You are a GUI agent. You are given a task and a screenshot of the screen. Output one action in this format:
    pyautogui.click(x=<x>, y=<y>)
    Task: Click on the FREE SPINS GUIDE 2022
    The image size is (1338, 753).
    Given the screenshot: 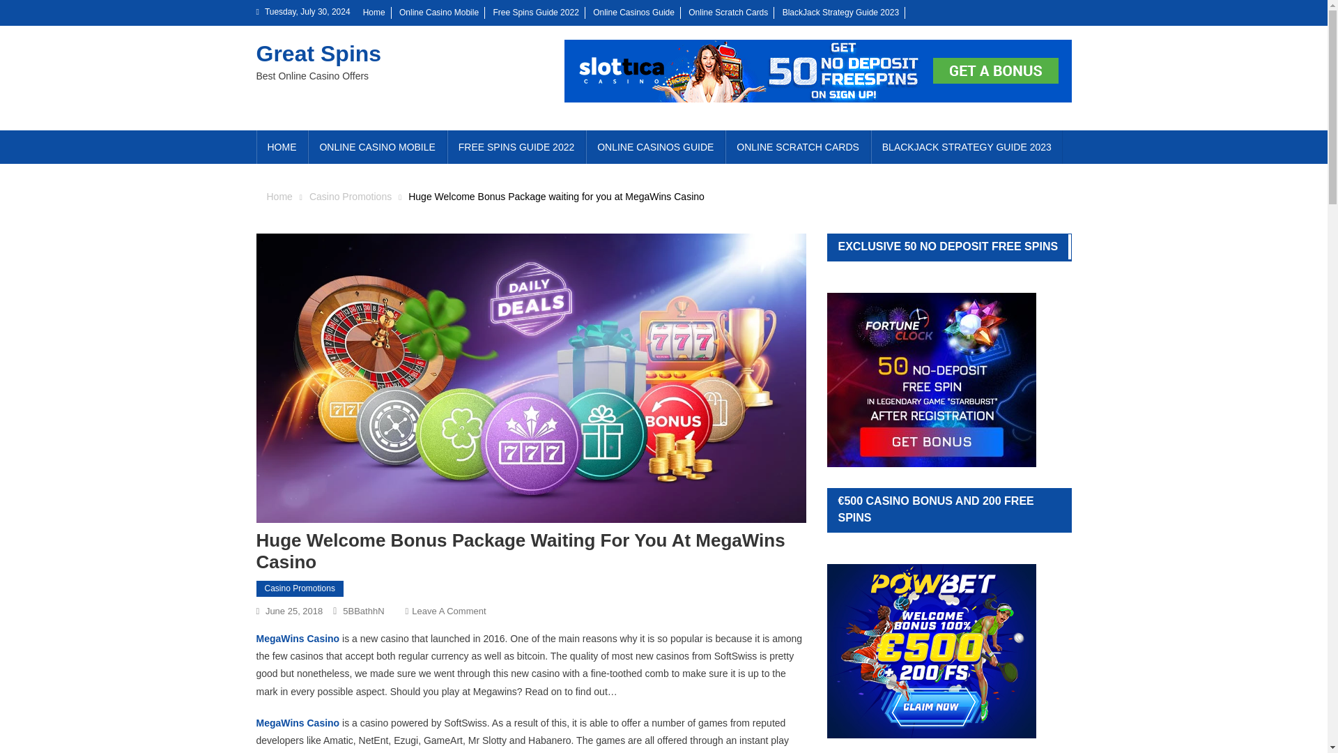 What is the action you would take?
    pyautogui.click(x=516, y=146)
    